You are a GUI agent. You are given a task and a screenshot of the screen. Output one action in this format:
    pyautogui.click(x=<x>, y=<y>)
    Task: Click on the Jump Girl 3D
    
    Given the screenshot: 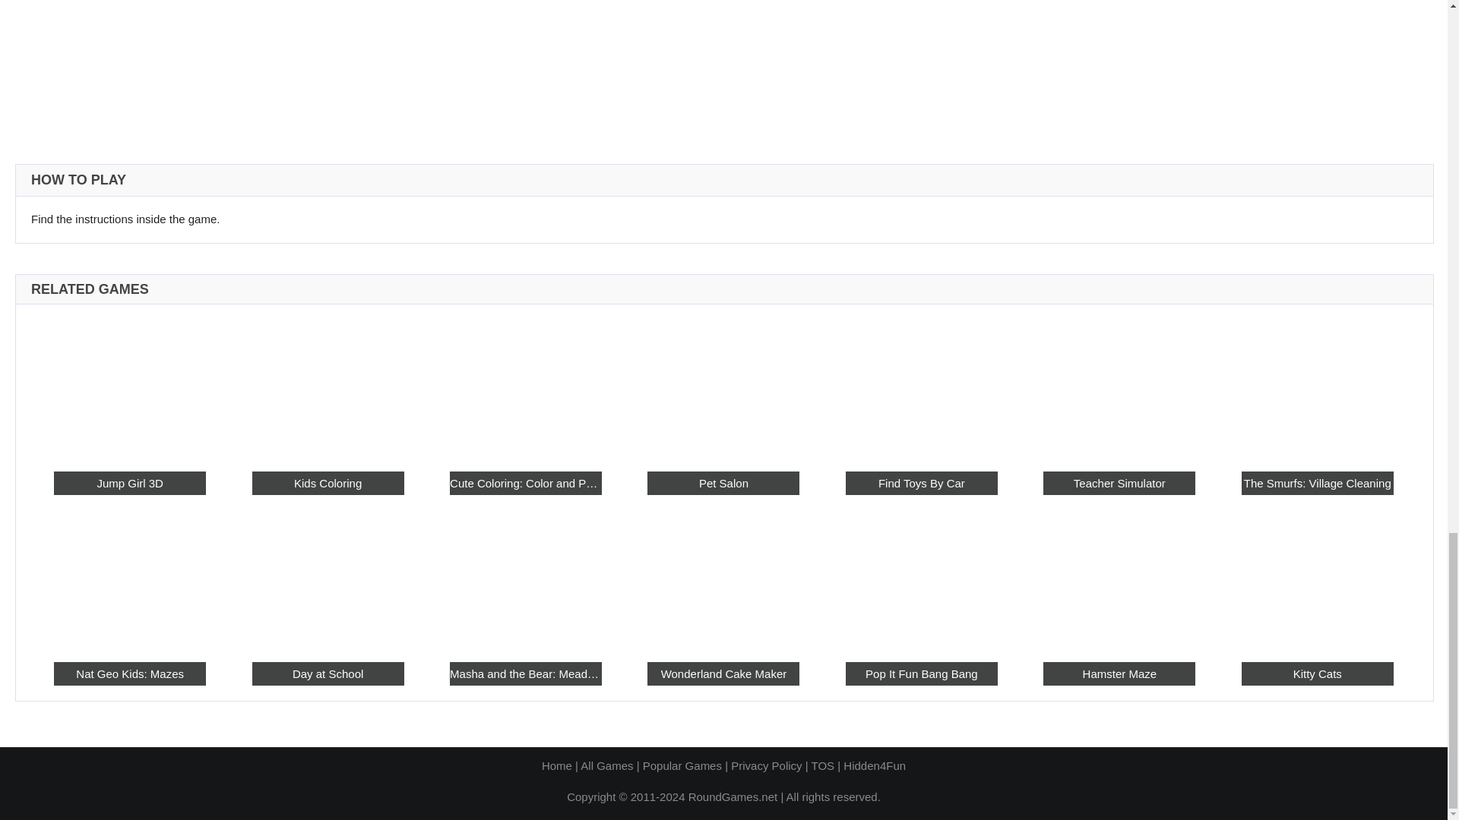 What is the action you would take?
    pyautogui.click(x=129, y=387)
    